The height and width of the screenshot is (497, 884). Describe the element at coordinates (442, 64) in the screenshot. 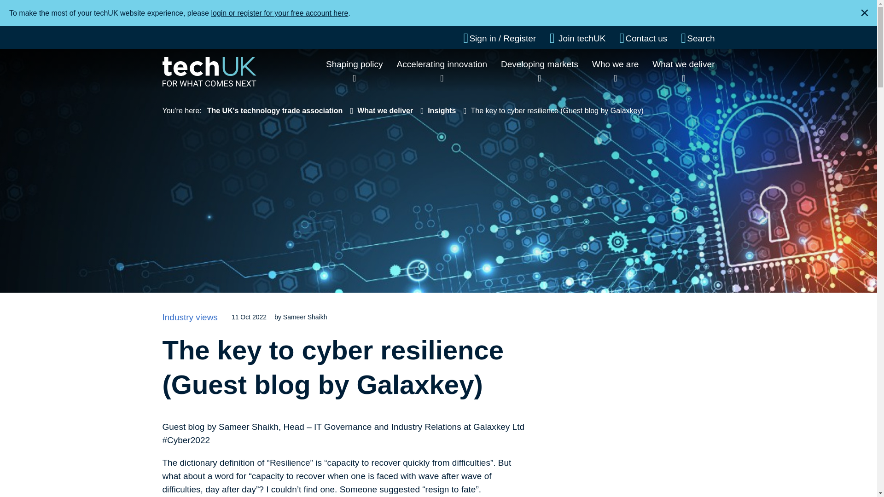

I see `Accelerating innovation` at that location.